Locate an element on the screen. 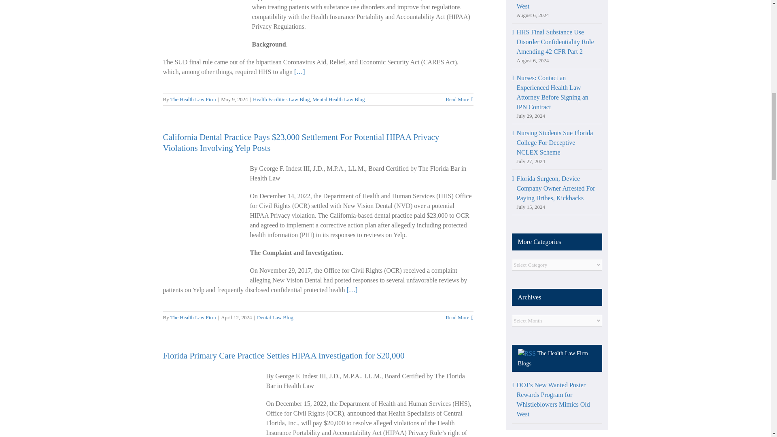 This screenshot has width=777, height=437. Health Facilities Law Blog is located at coordinates (281, 99).